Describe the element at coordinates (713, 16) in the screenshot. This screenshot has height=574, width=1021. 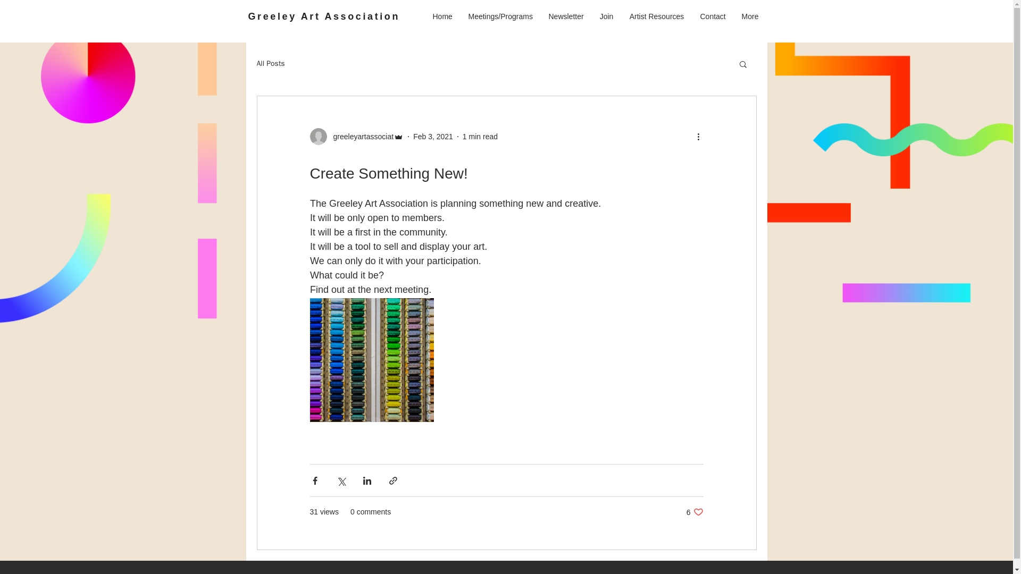
I see `Contact` at that location.